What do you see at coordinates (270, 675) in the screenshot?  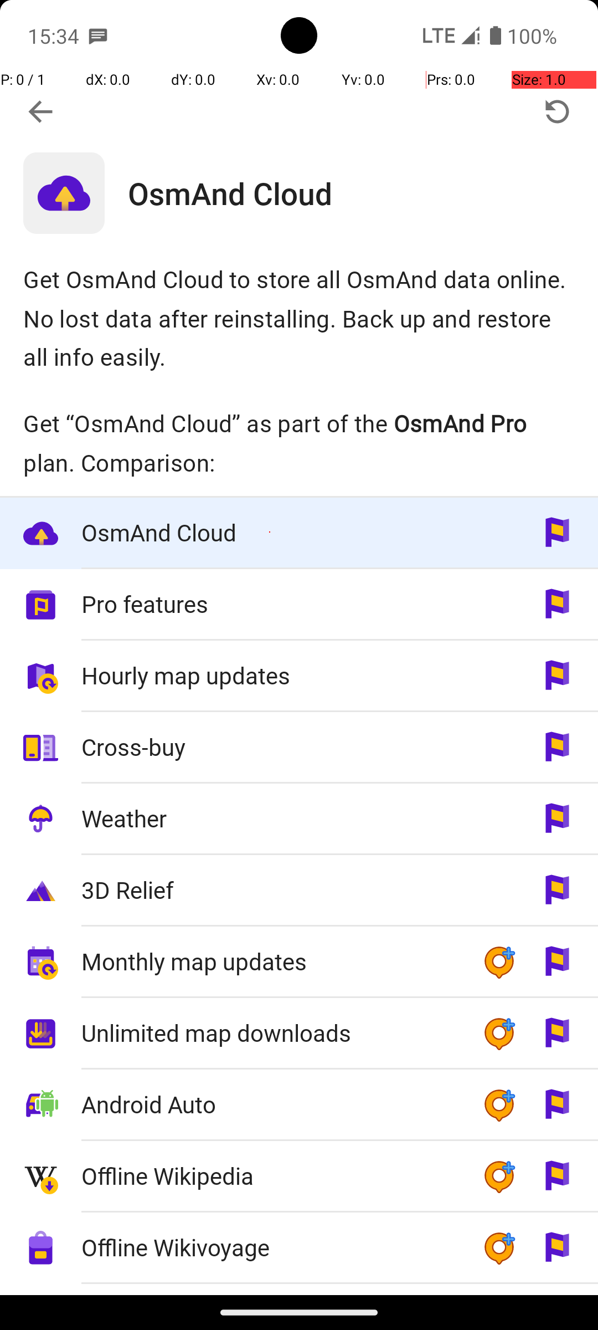 I see `Hourly map updates` at bounding box center [270, 675].